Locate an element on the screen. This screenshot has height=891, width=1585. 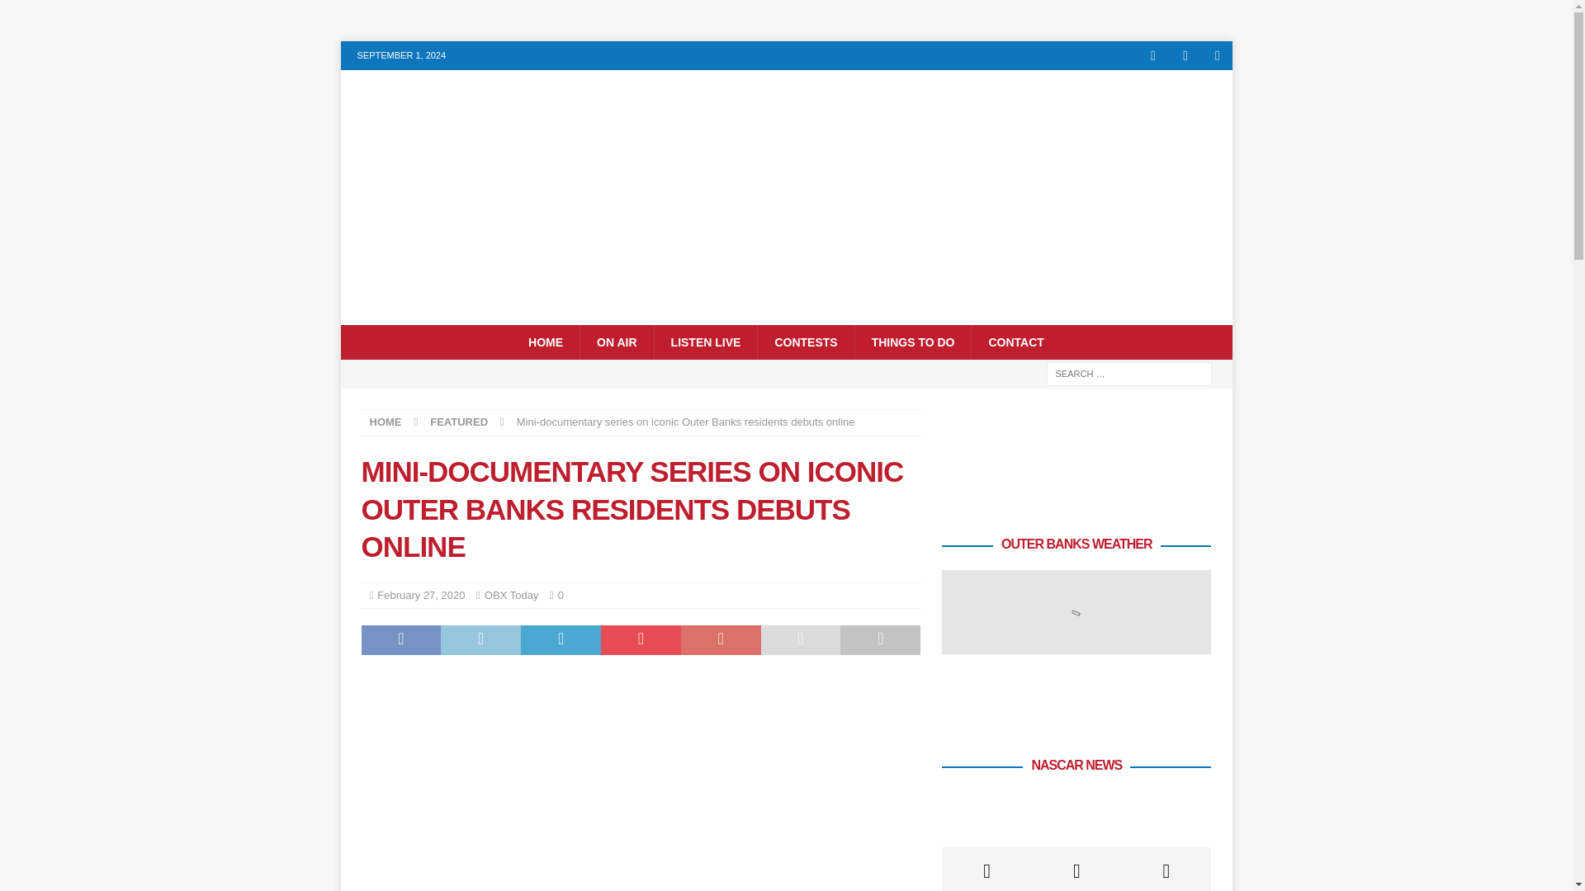
ON AIR is located at coordinates (616, 342).